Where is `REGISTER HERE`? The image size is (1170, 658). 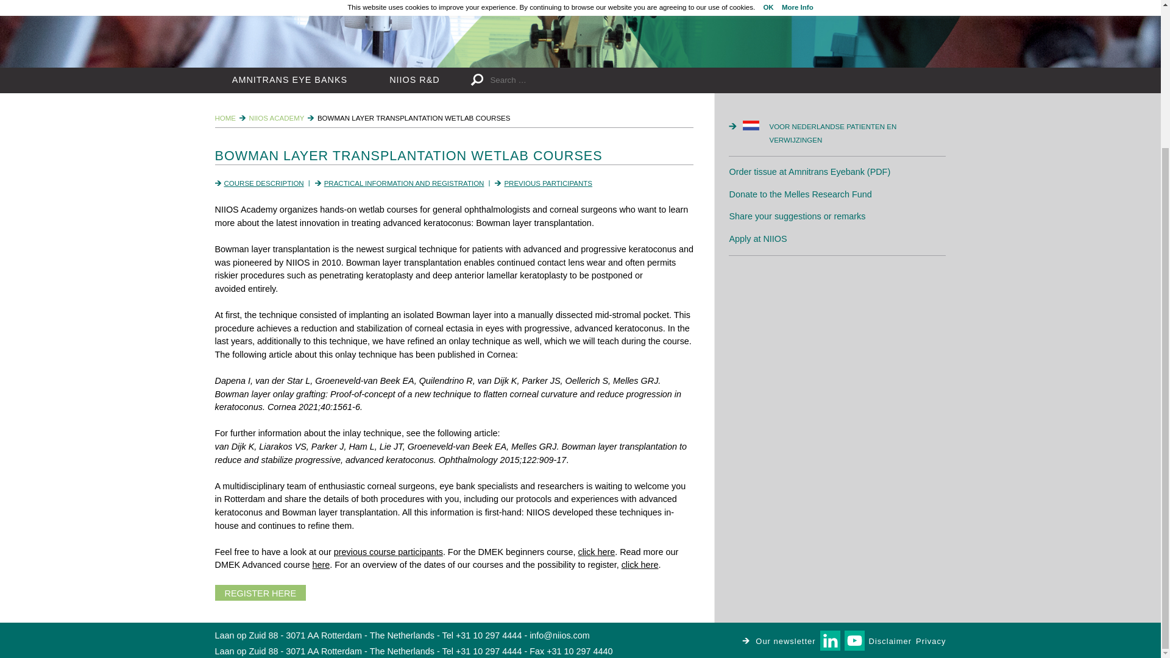 REGISTER HERE is located at coordinates (260, 593).